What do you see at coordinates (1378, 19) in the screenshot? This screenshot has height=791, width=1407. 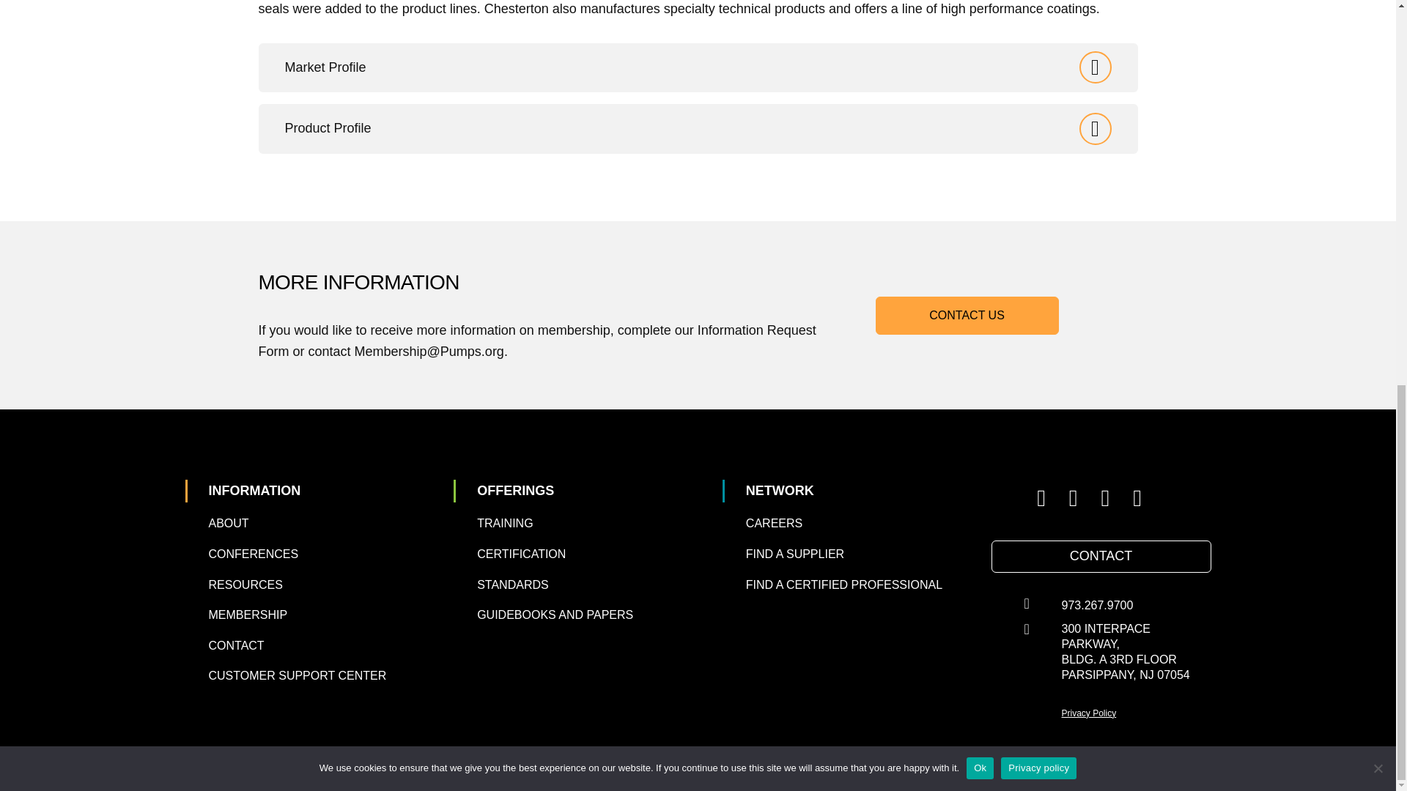 I see `No` at bounding box center [1378, 19].